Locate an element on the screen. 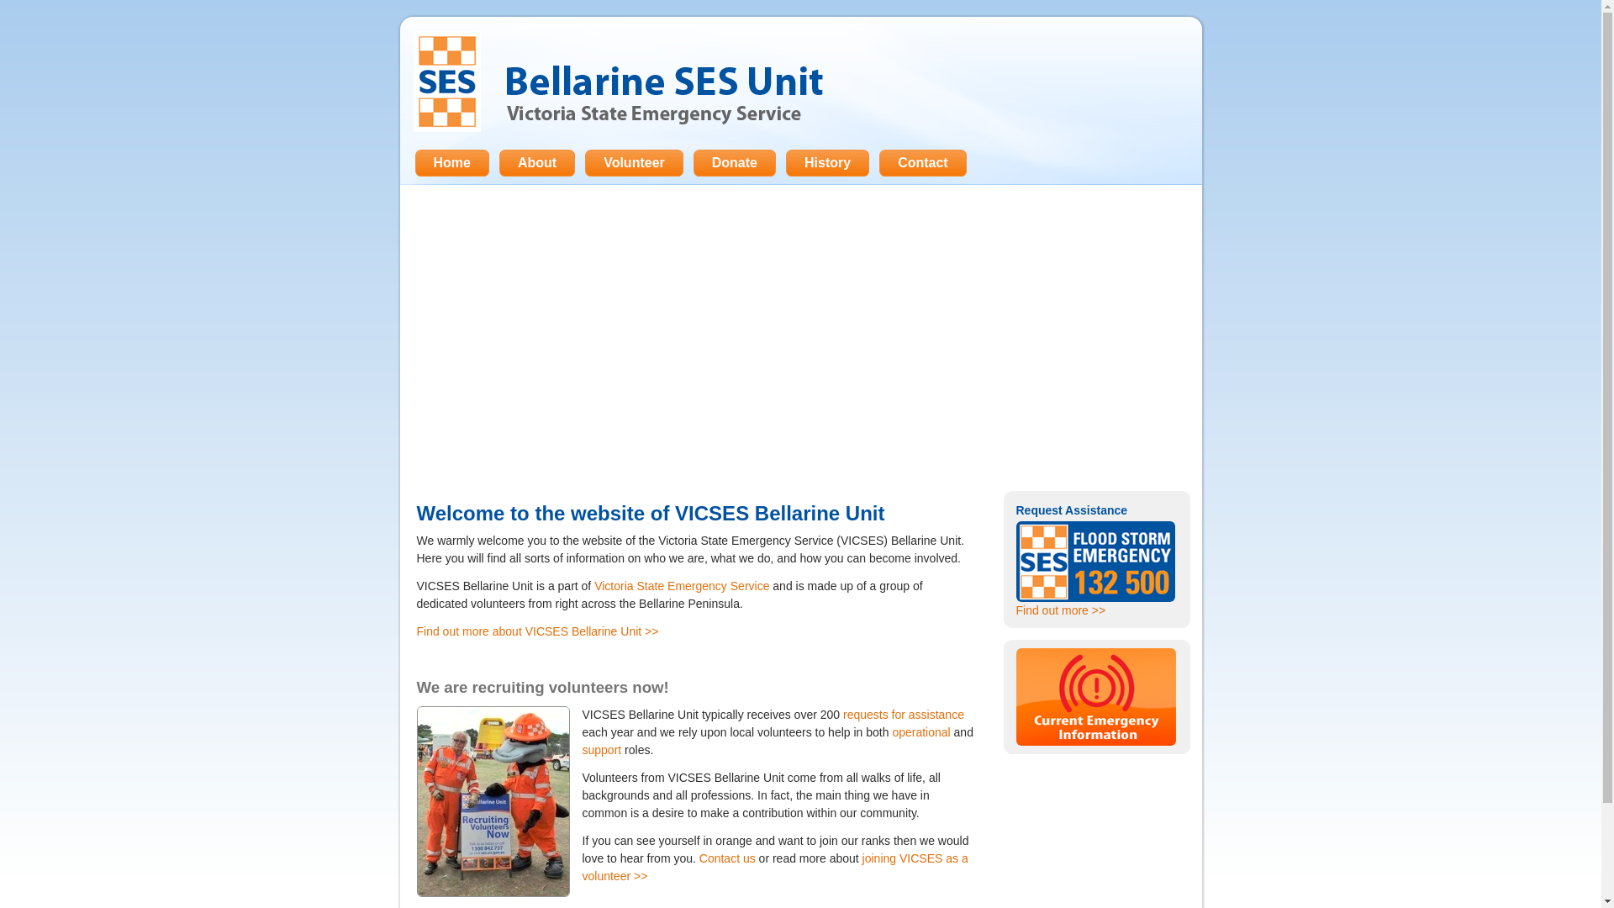 This screenshot has height=908, width=1614. Volunteer is located at coordinates (634, 163).